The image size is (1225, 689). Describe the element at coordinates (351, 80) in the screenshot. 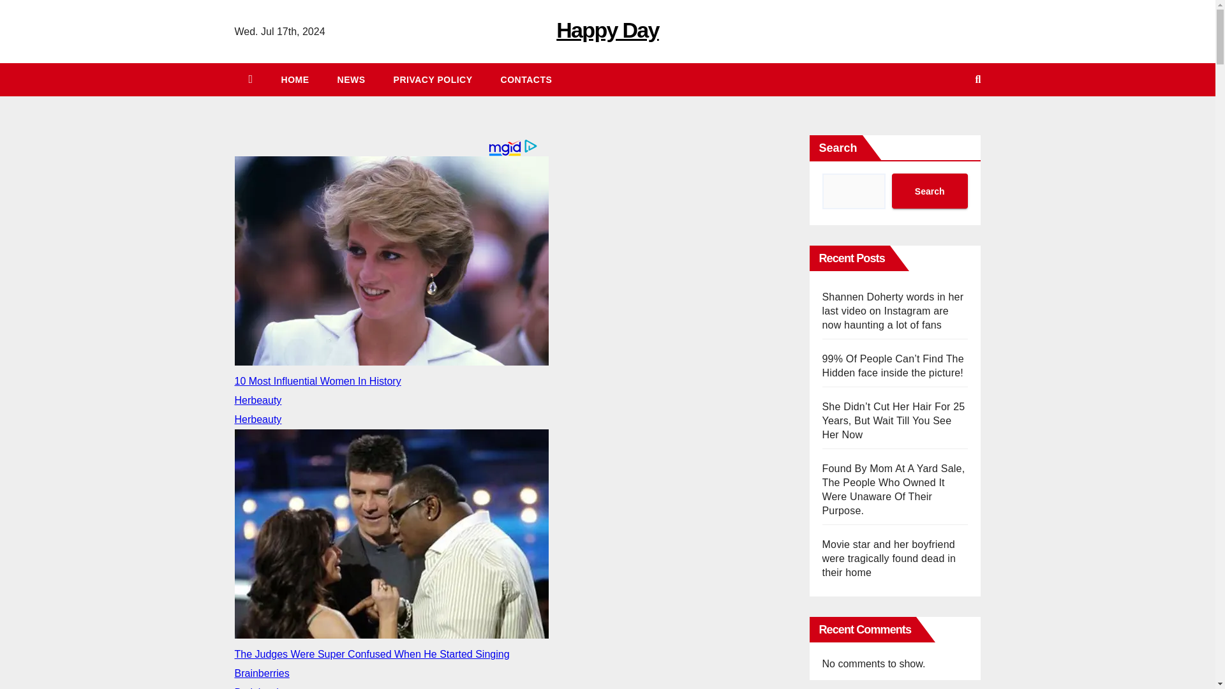

I see `NEWS` at that location.